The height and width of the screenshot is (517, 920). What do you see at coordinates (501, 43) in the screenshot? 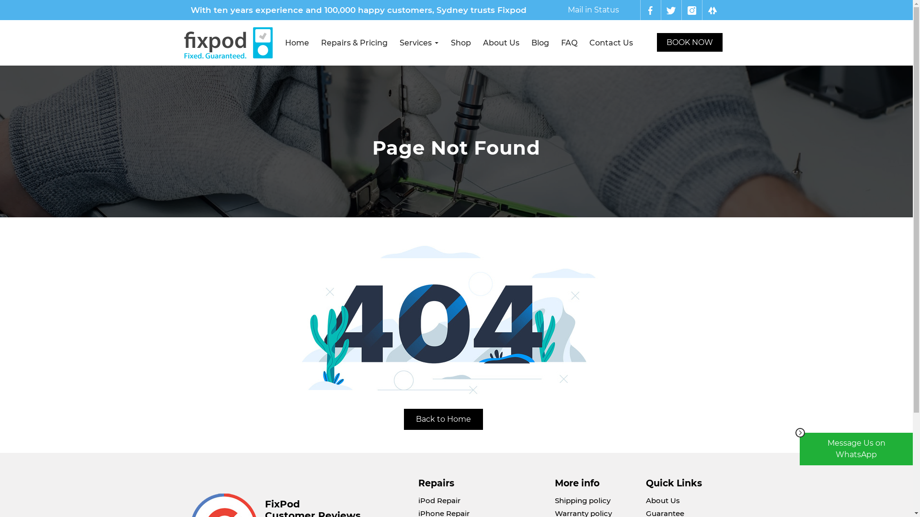
I see `About Us` at bounding box center [501, 43].